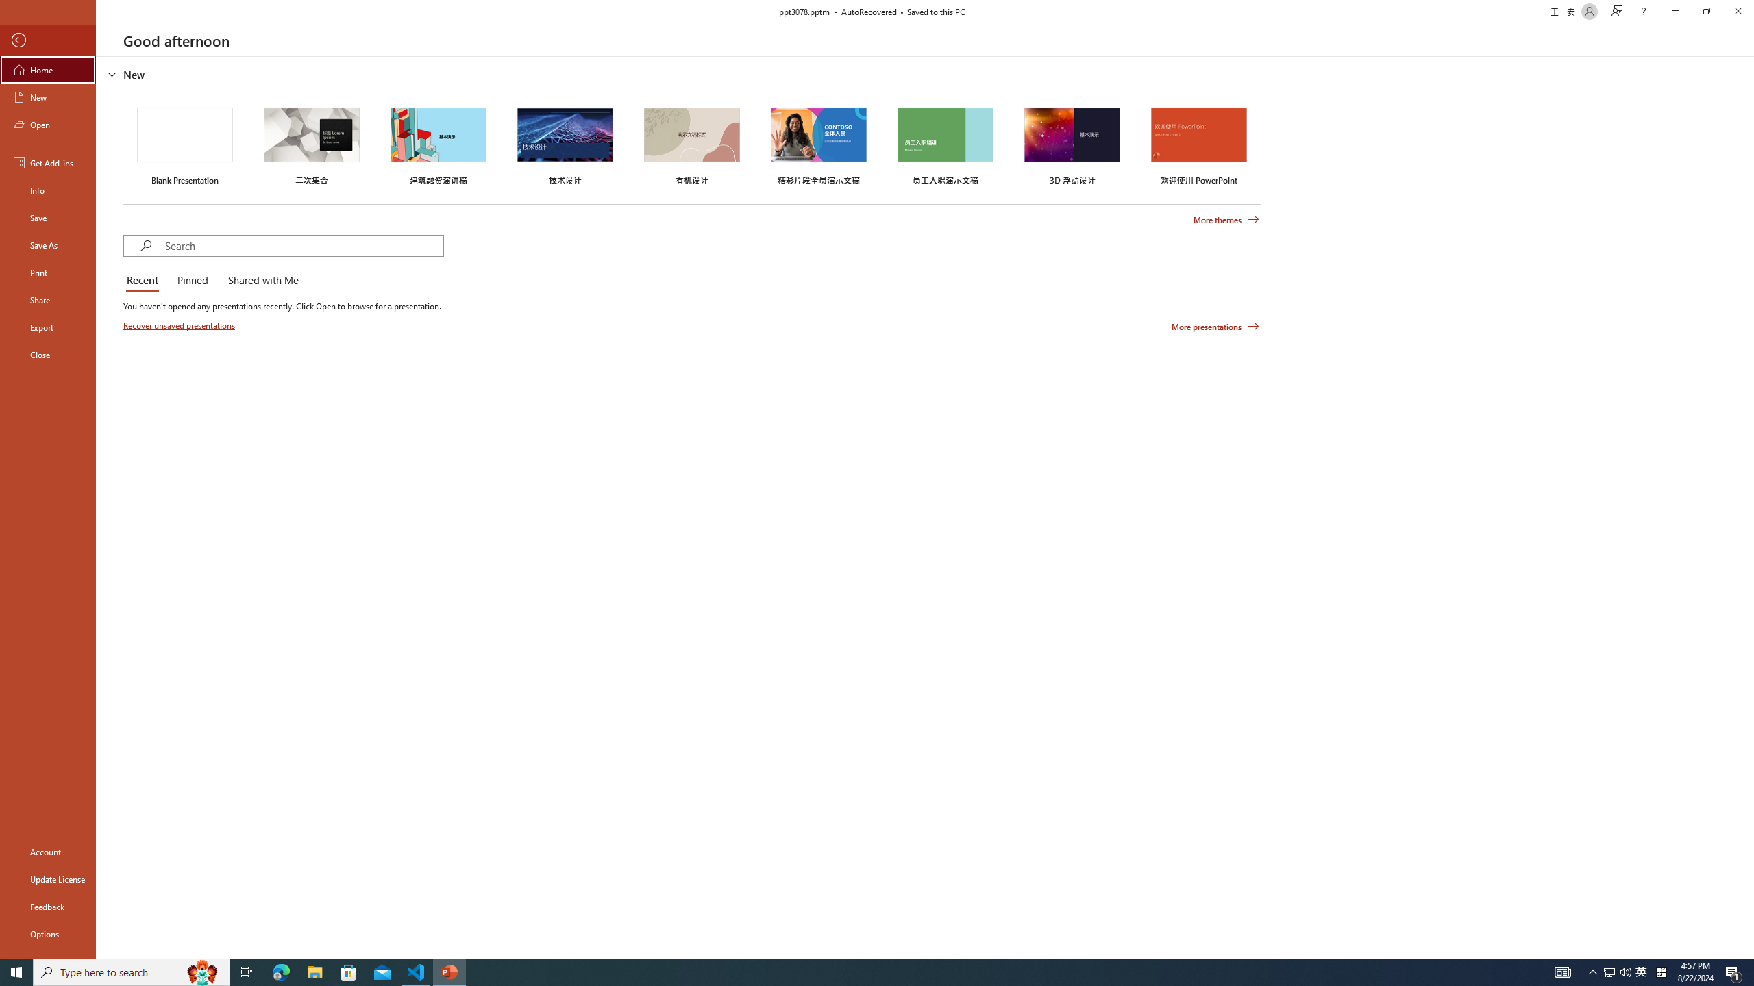 This screenshot has width=1754, height=986. Describe the element at coordinates (1215, 326) in the screenshot. I see `More presentations` at that location.